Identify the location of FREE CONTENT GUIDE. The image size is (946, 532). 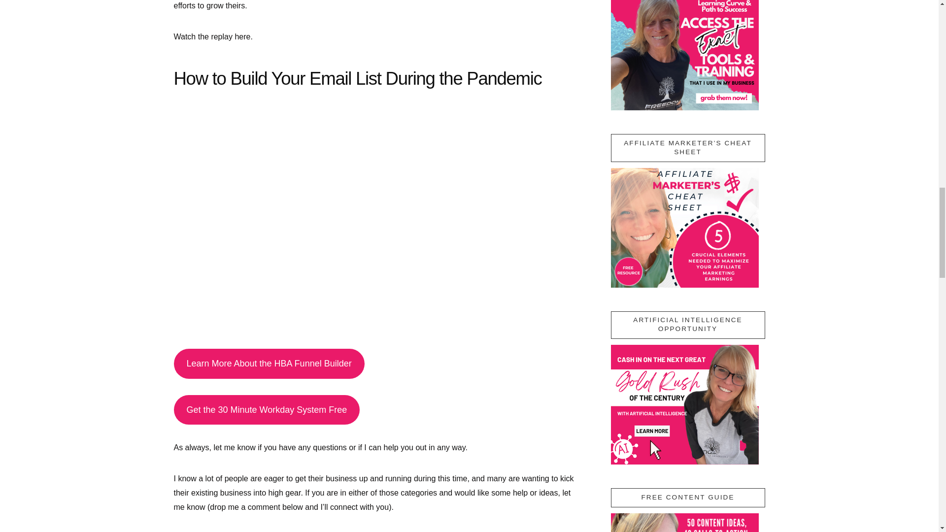
(685, 523).